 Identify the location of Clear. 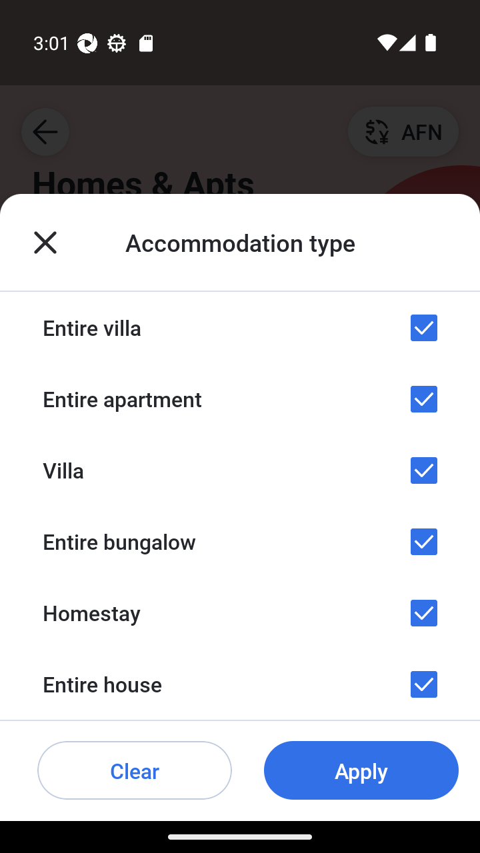
(135, 770).